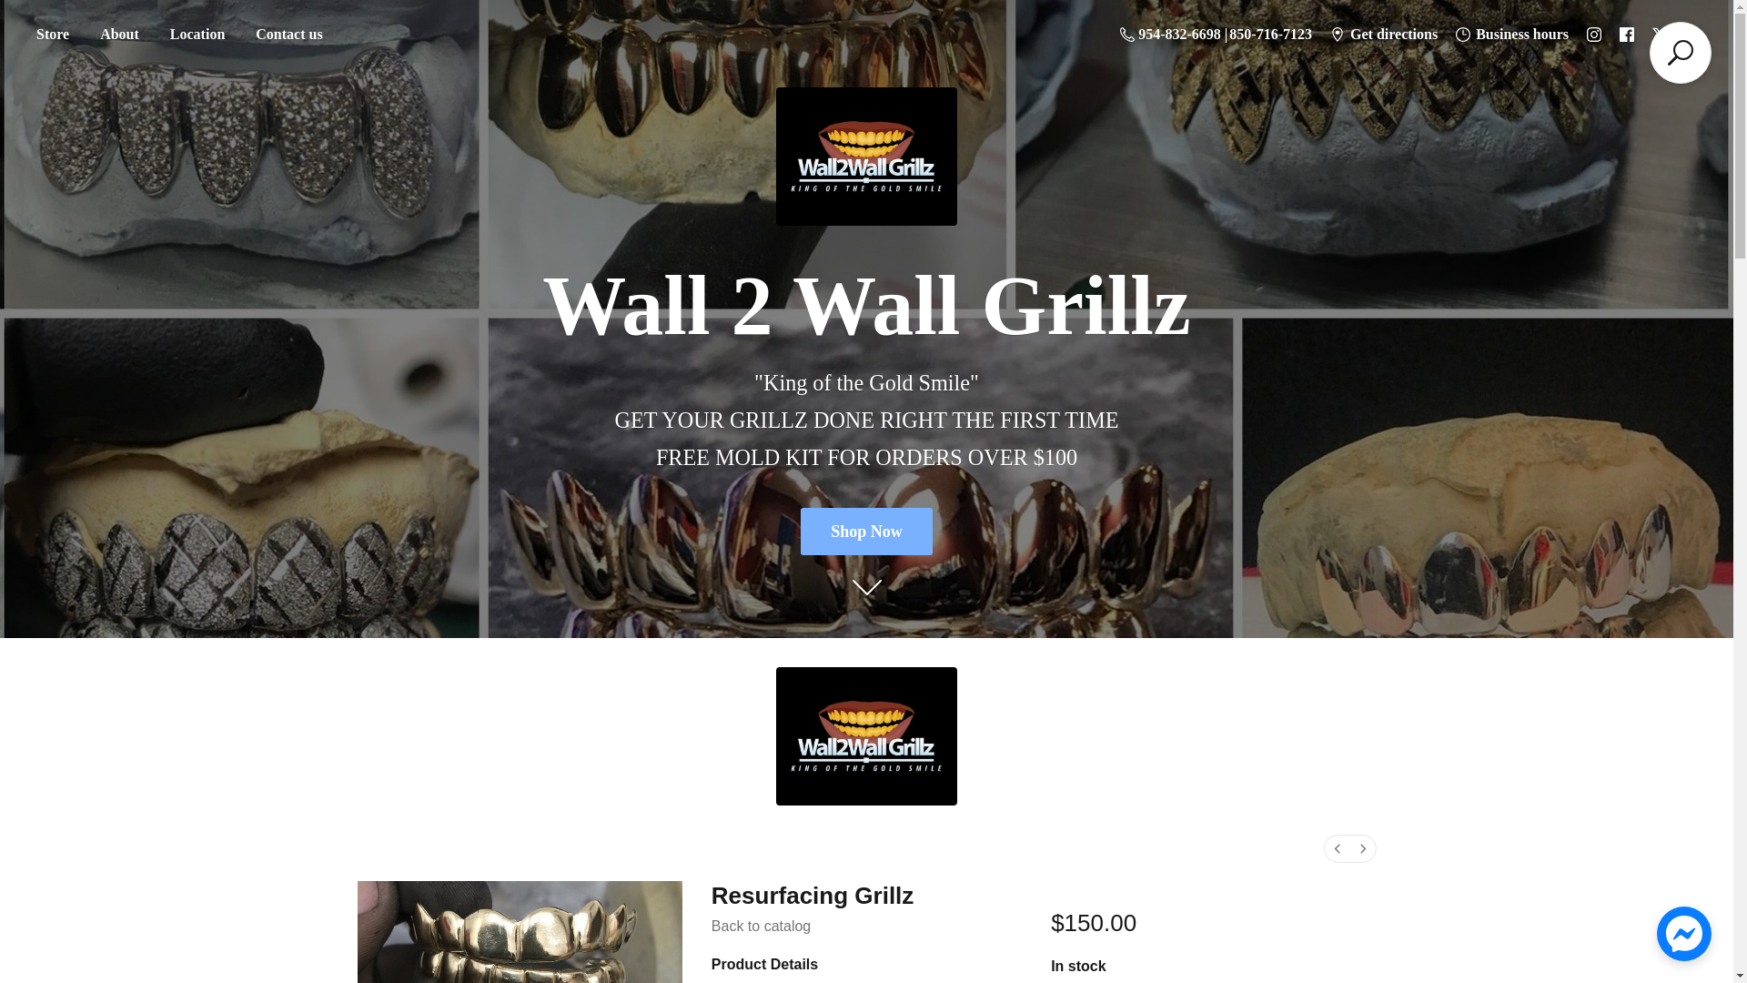  What do you see at coordinates (866, 532) in the screenshot?
I see `Shop Now` at bounding box center [866, 532].